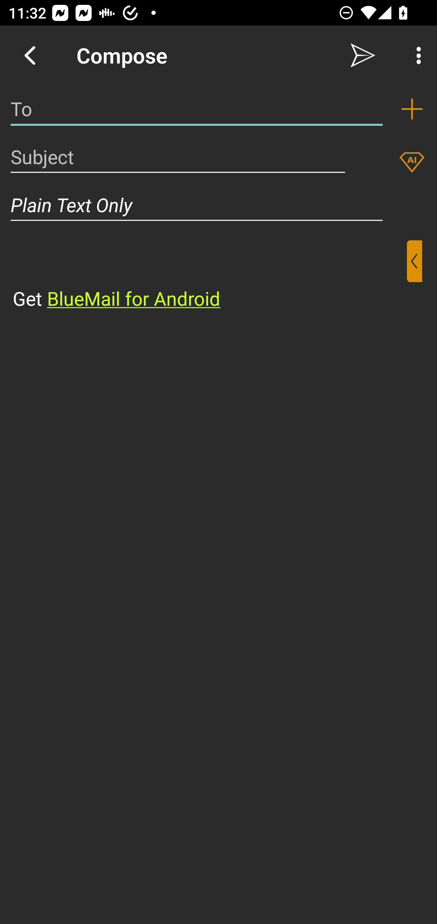  I want to click on Add recipient (To), so click(412, 109).